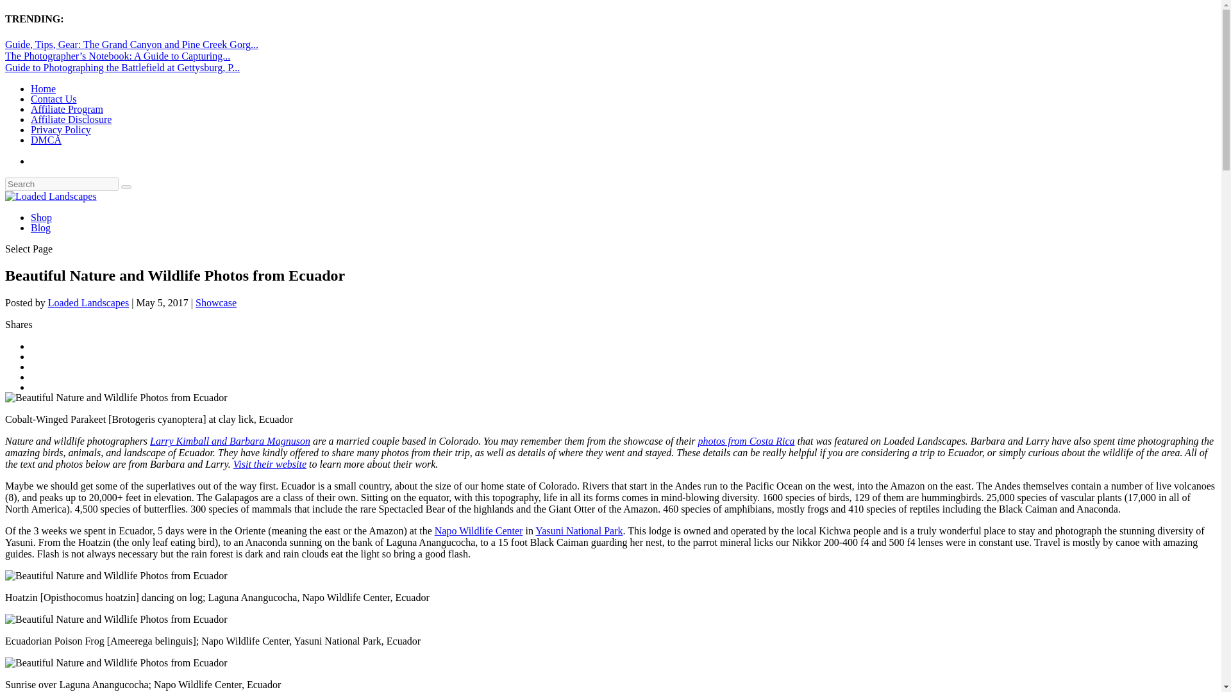 The width and height of the screenshot is (1231, 692). What do you see at coordinates (46, 140) in the screenshot?
I see `DMCA` at bounding box center [46, 140].